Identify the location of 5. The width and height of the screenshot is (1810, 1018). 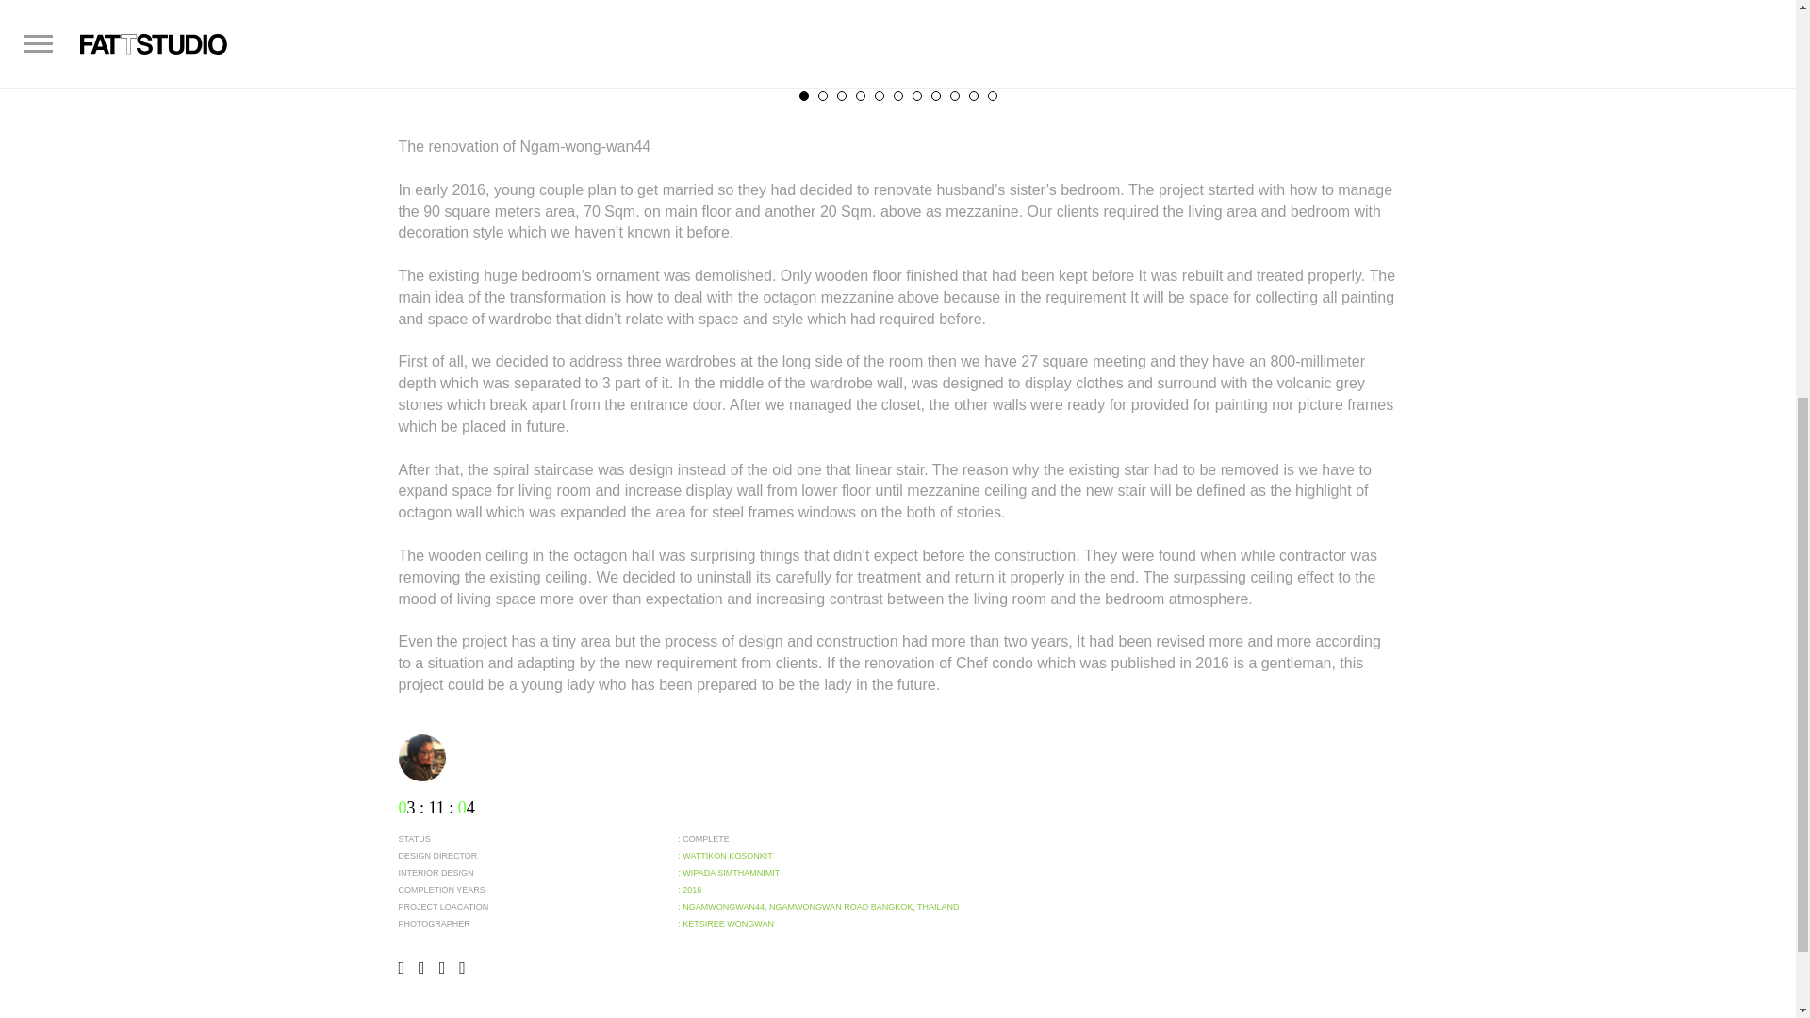
(879, 96).